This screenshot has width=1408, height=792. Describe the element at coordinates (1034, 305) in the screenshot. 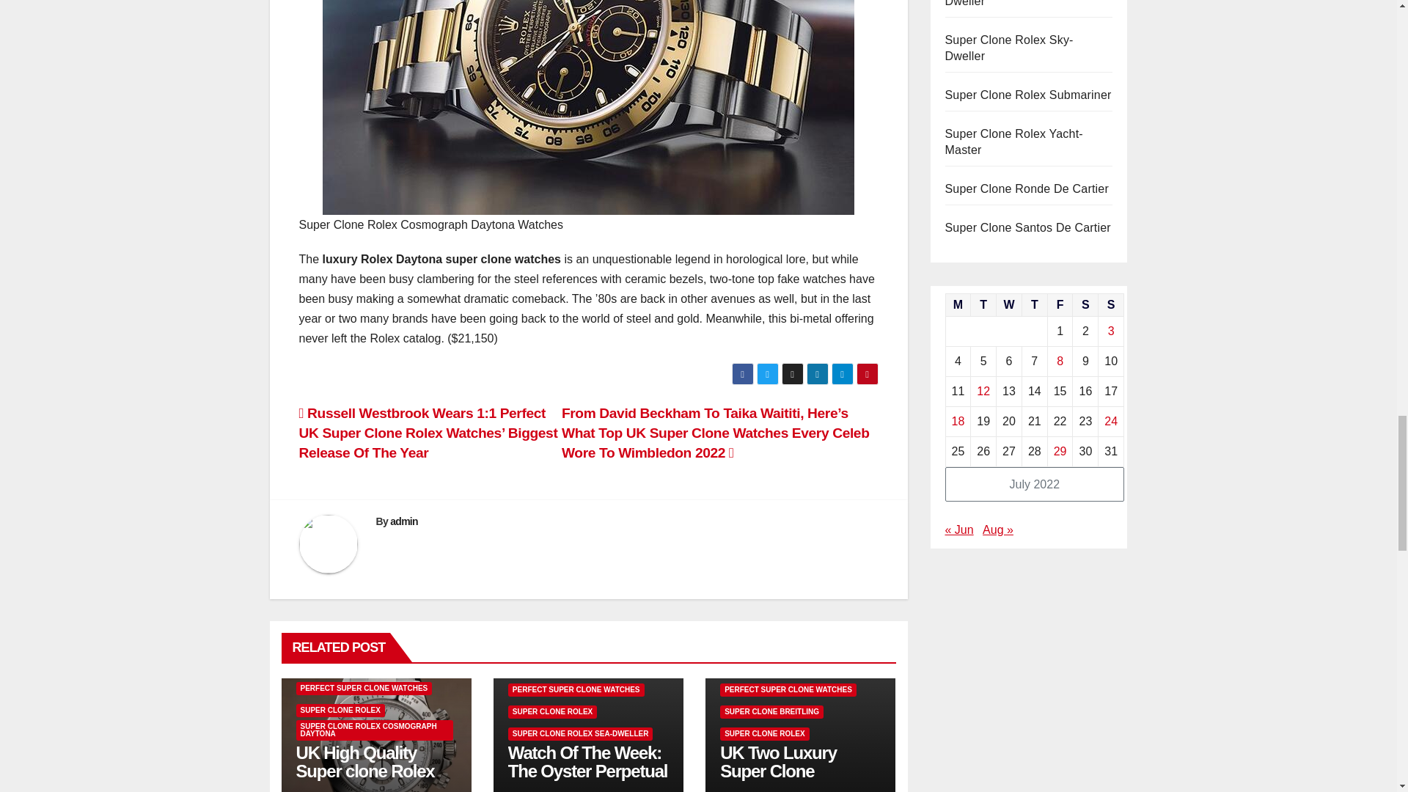

I see `Thursday` at that location.